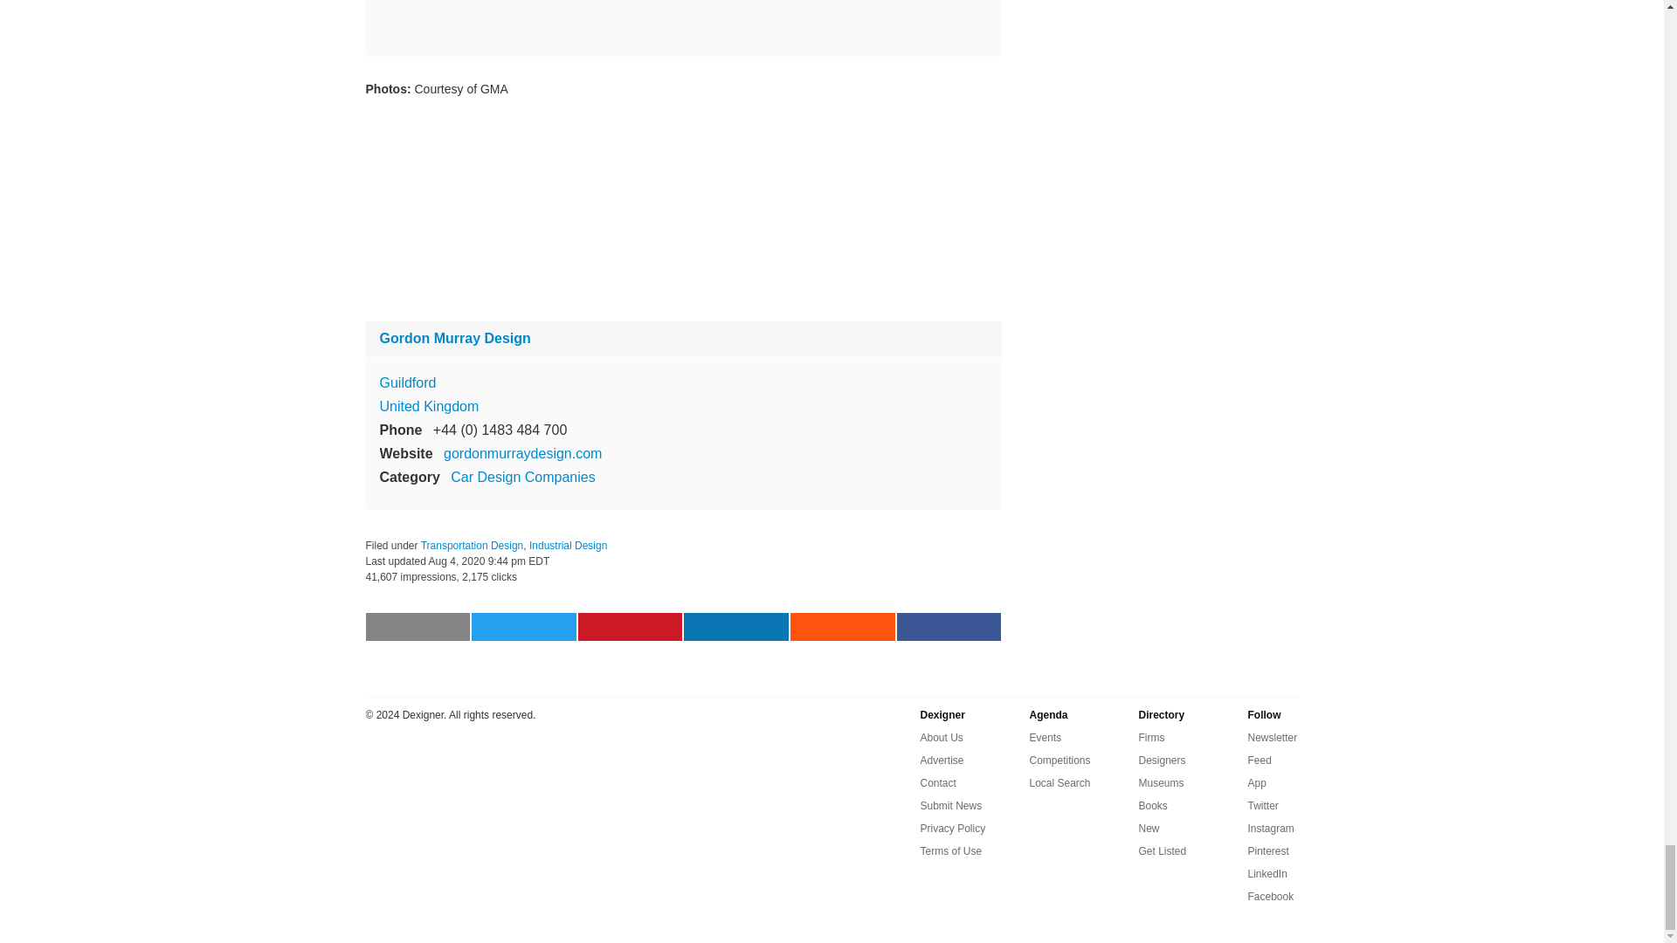  What do you see at coordinates (454, 339) in the screenshot?
I see `Gordon Murray Design` at bounding box center [454, 339].